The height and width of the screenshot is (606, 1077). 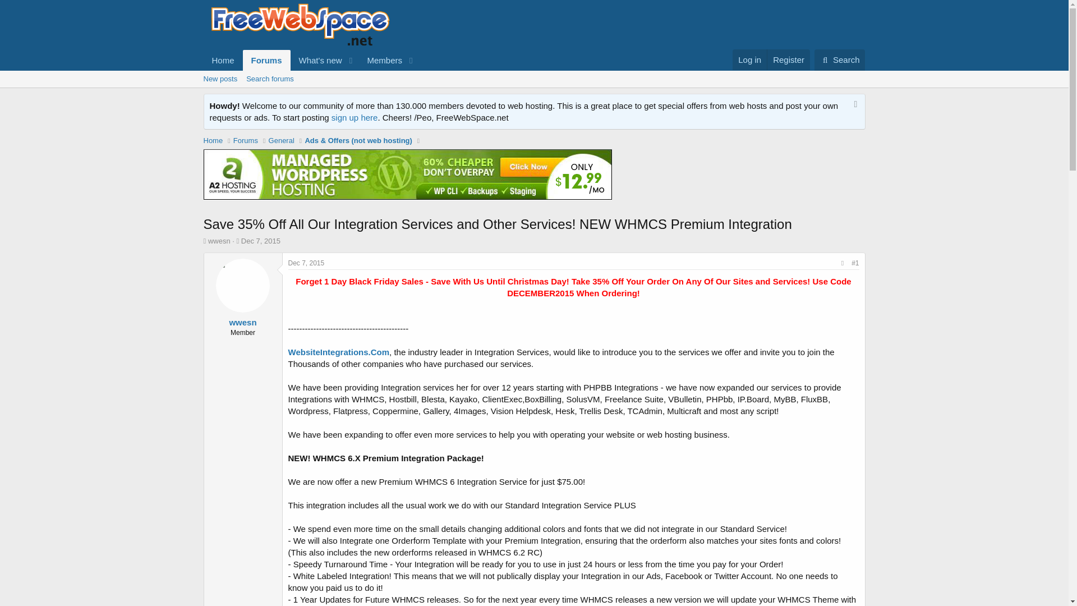 What do you see at coordinates (407, 175) in the screenshot?
I see `managed wordpress hosting` at bounding box center [407, 175].